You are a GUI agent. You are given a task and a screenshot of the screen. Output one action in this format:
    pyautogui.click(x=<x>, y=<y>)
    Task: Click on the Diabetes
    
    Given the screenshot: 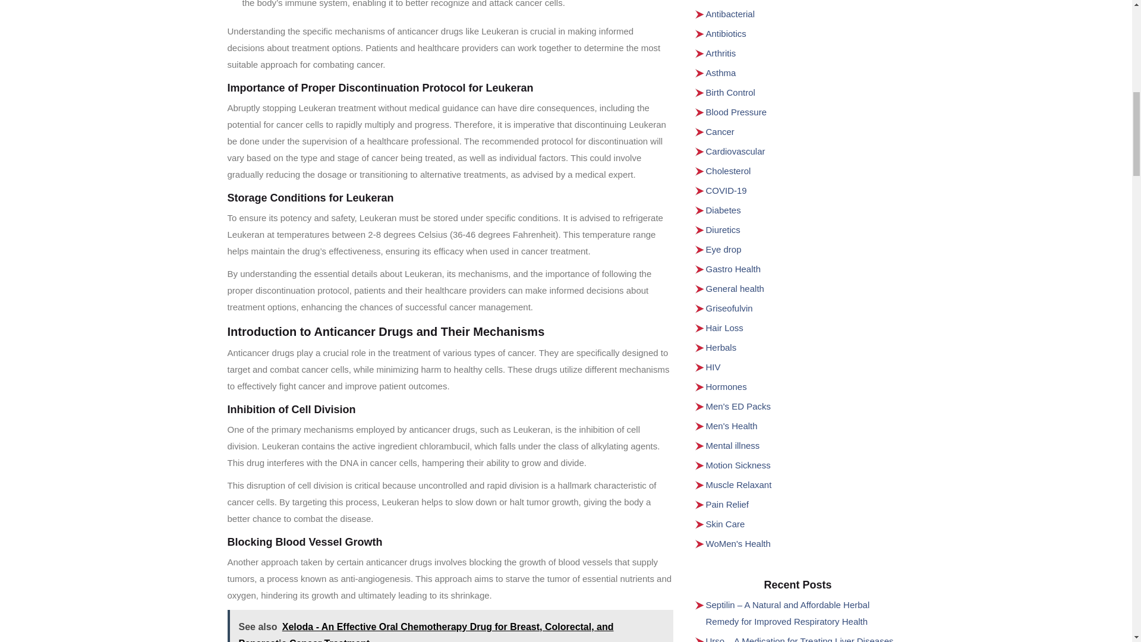 What is the action you would take?
    pyautogui.click(x=723, y=209)
    